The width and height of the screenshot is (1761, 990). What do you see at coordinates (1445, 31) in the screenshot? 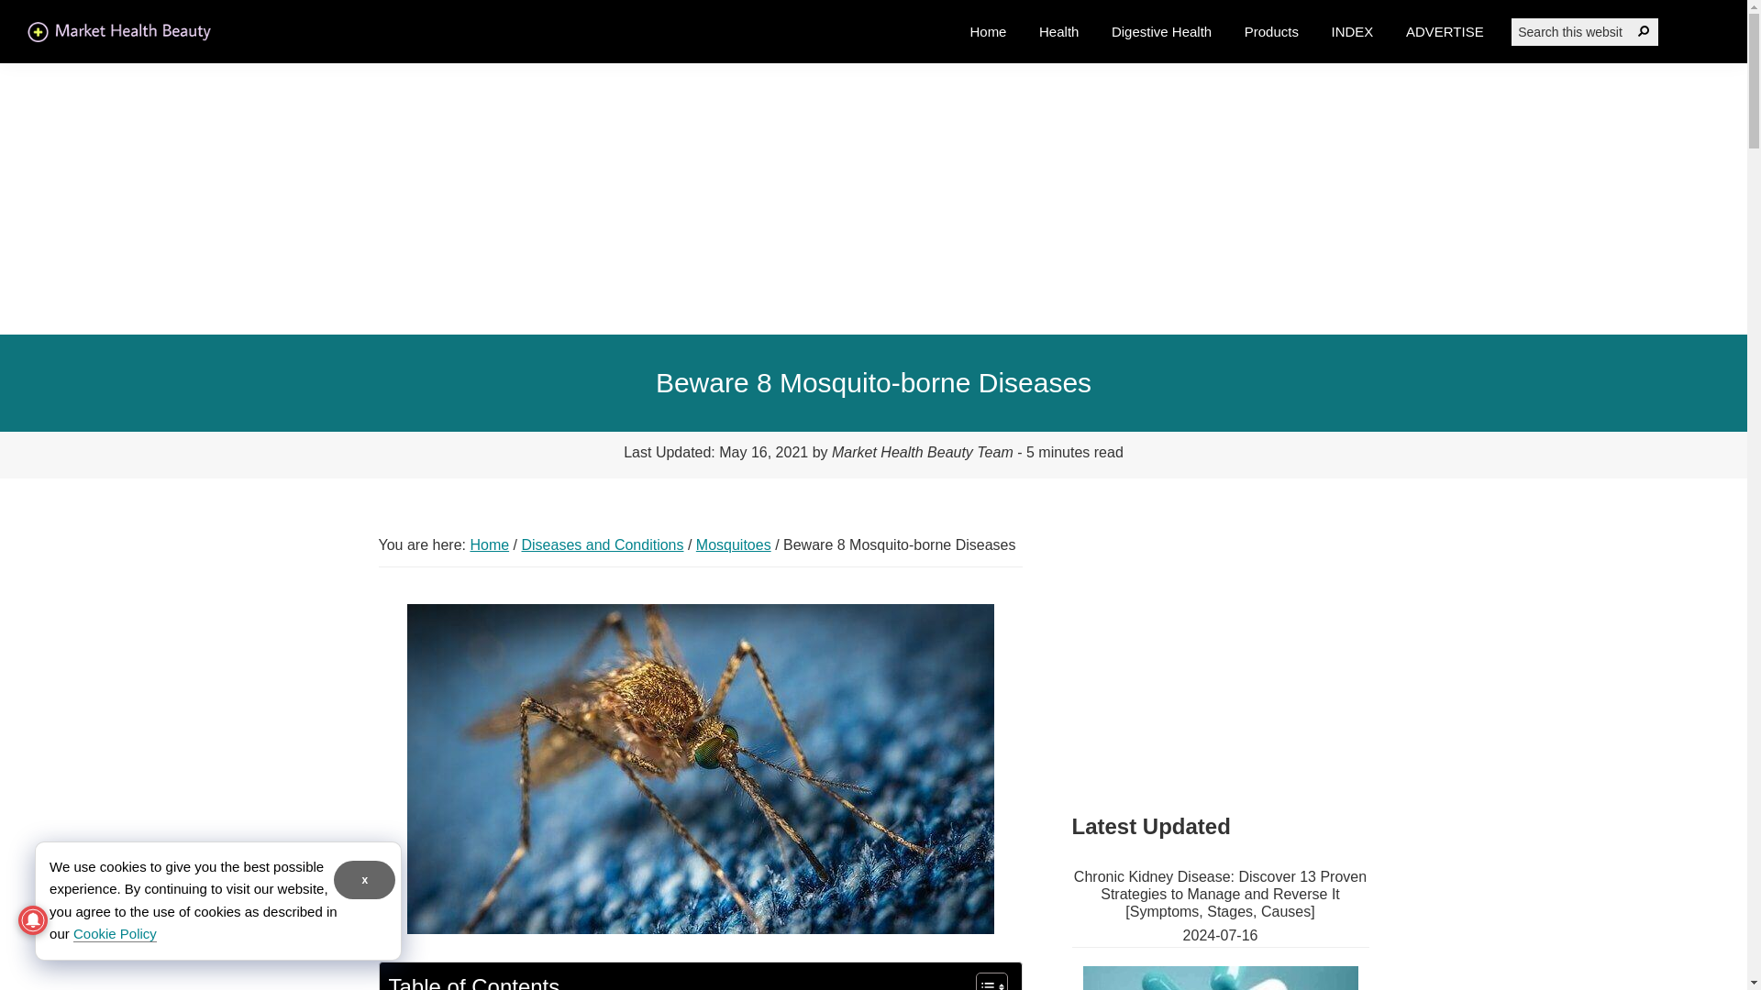
I see `ADVERTISE` at bounding box center [1445, 31].